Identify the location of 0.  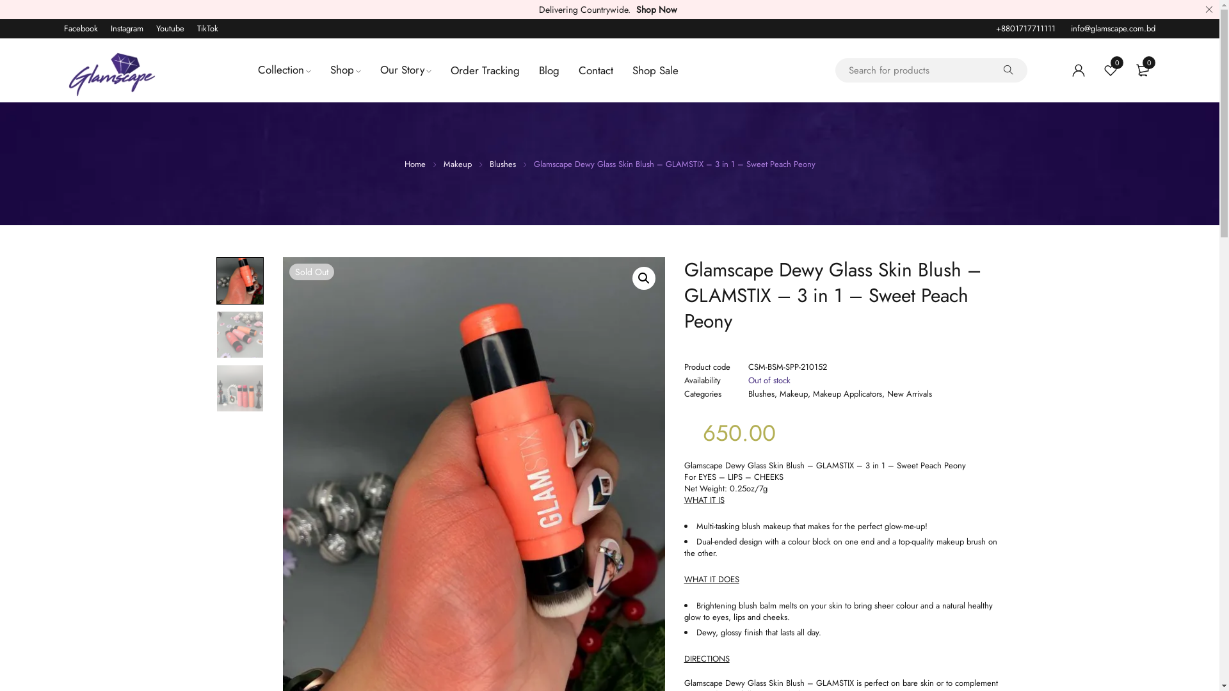
(1143, 70).